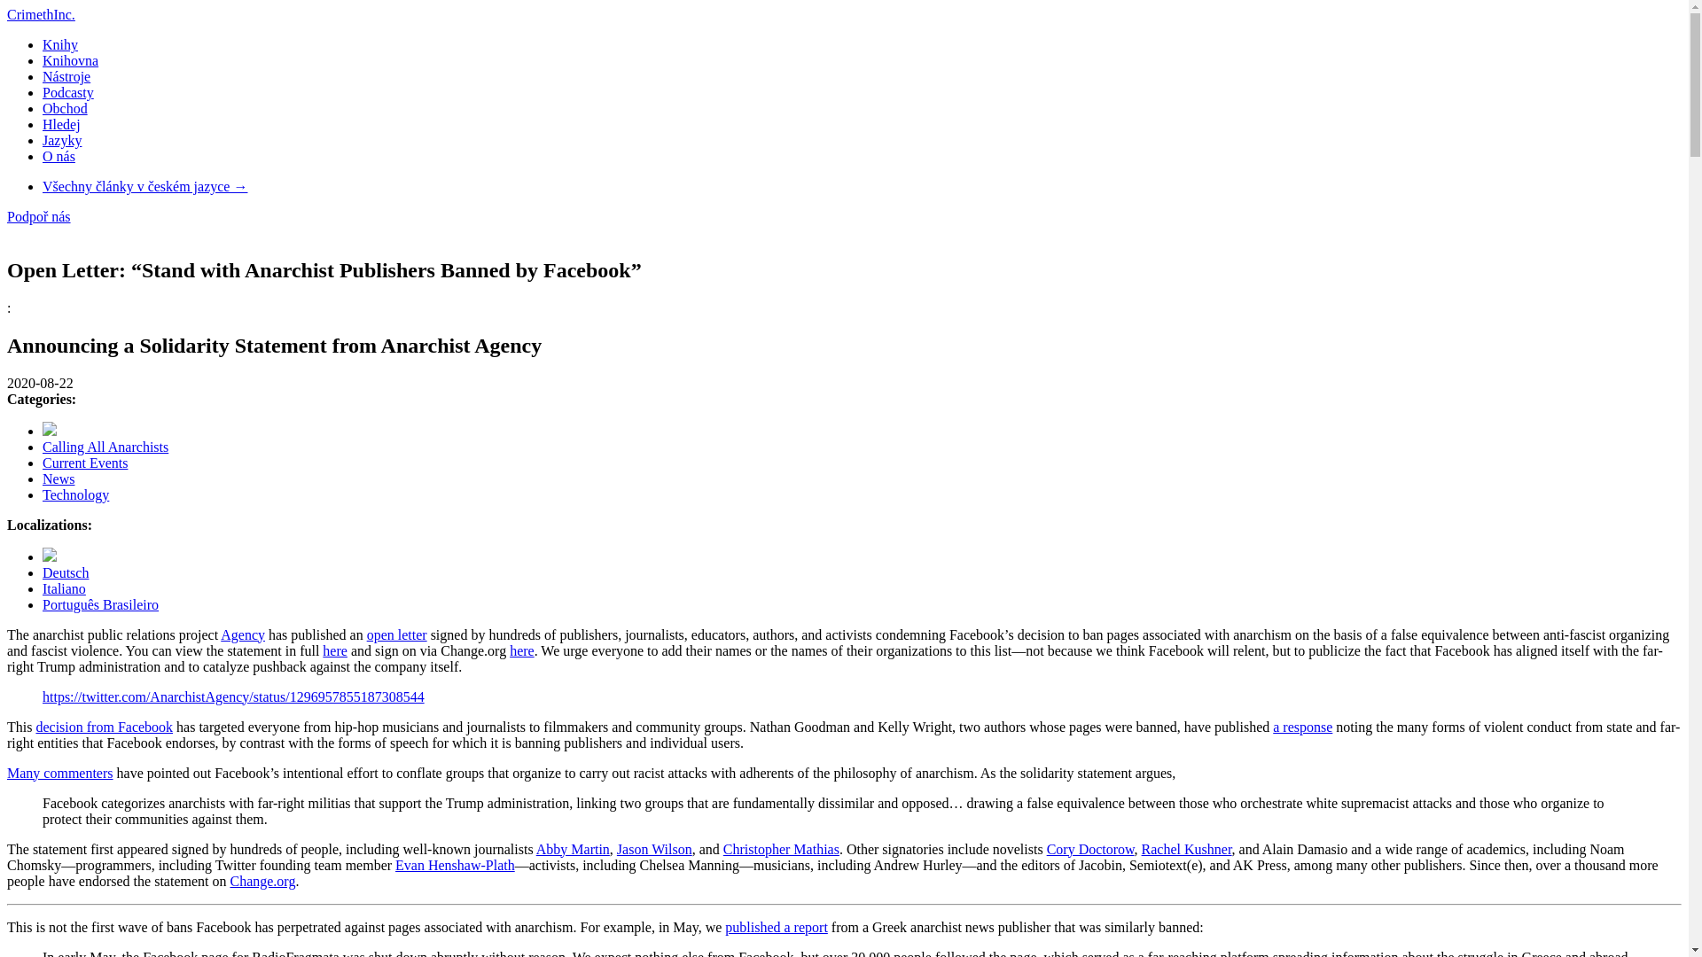  Describe the element at coordinates (1187, 849) in the screenshot. I see `Rachel Kushner` at that location.